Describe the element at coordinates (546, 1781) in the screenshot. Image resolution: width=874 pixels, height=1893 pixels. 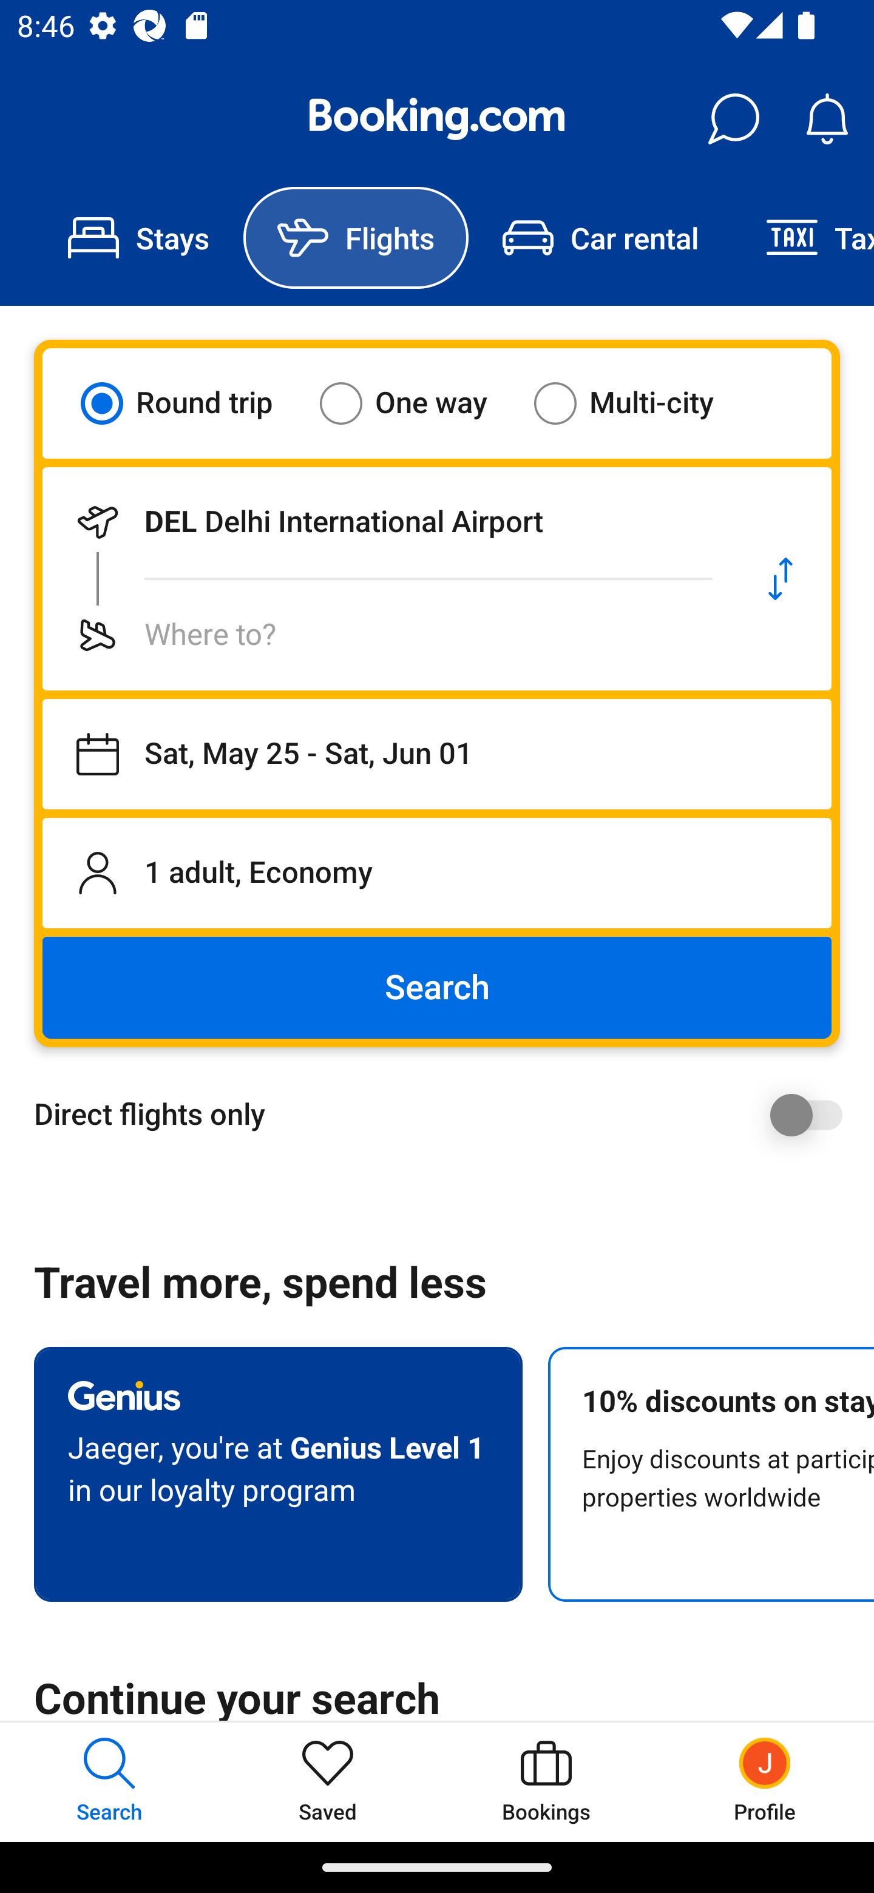
I see `Bookings` at that location.